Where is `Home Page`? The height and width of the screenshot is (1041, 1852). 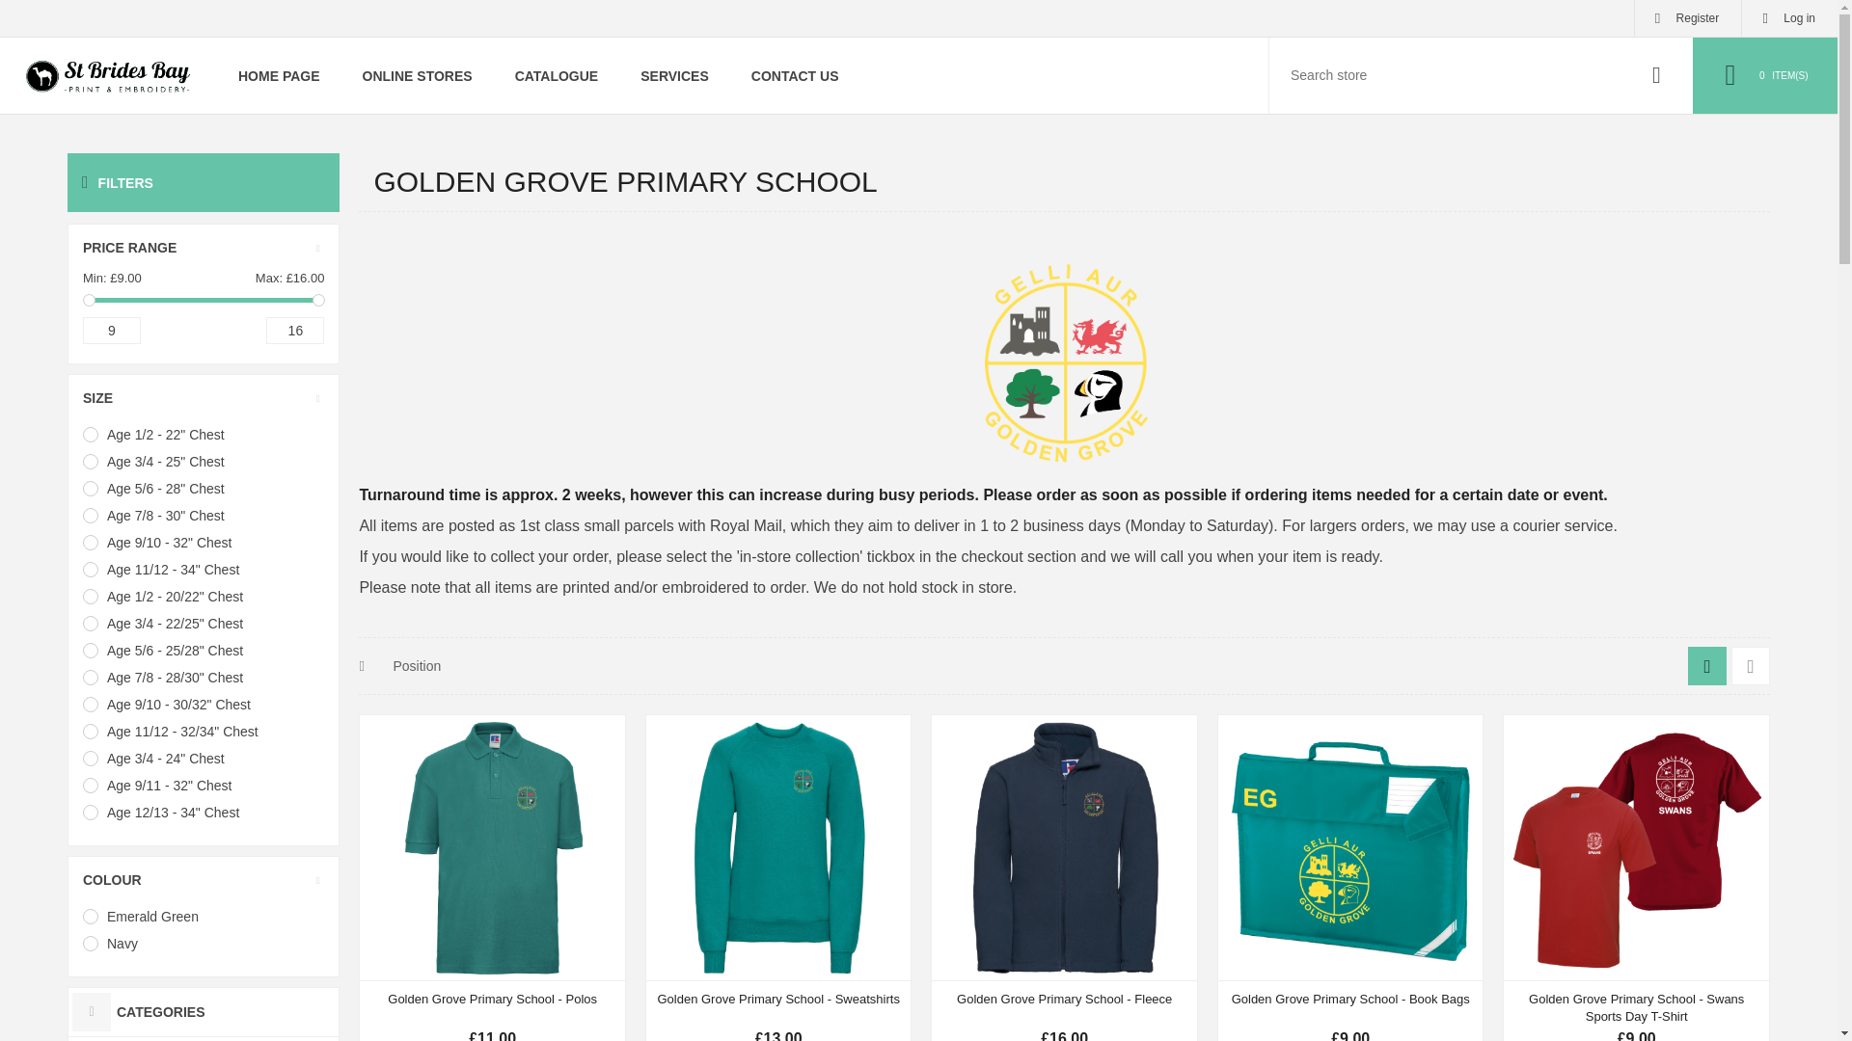
Home Page is located at coordinates (278, 75).